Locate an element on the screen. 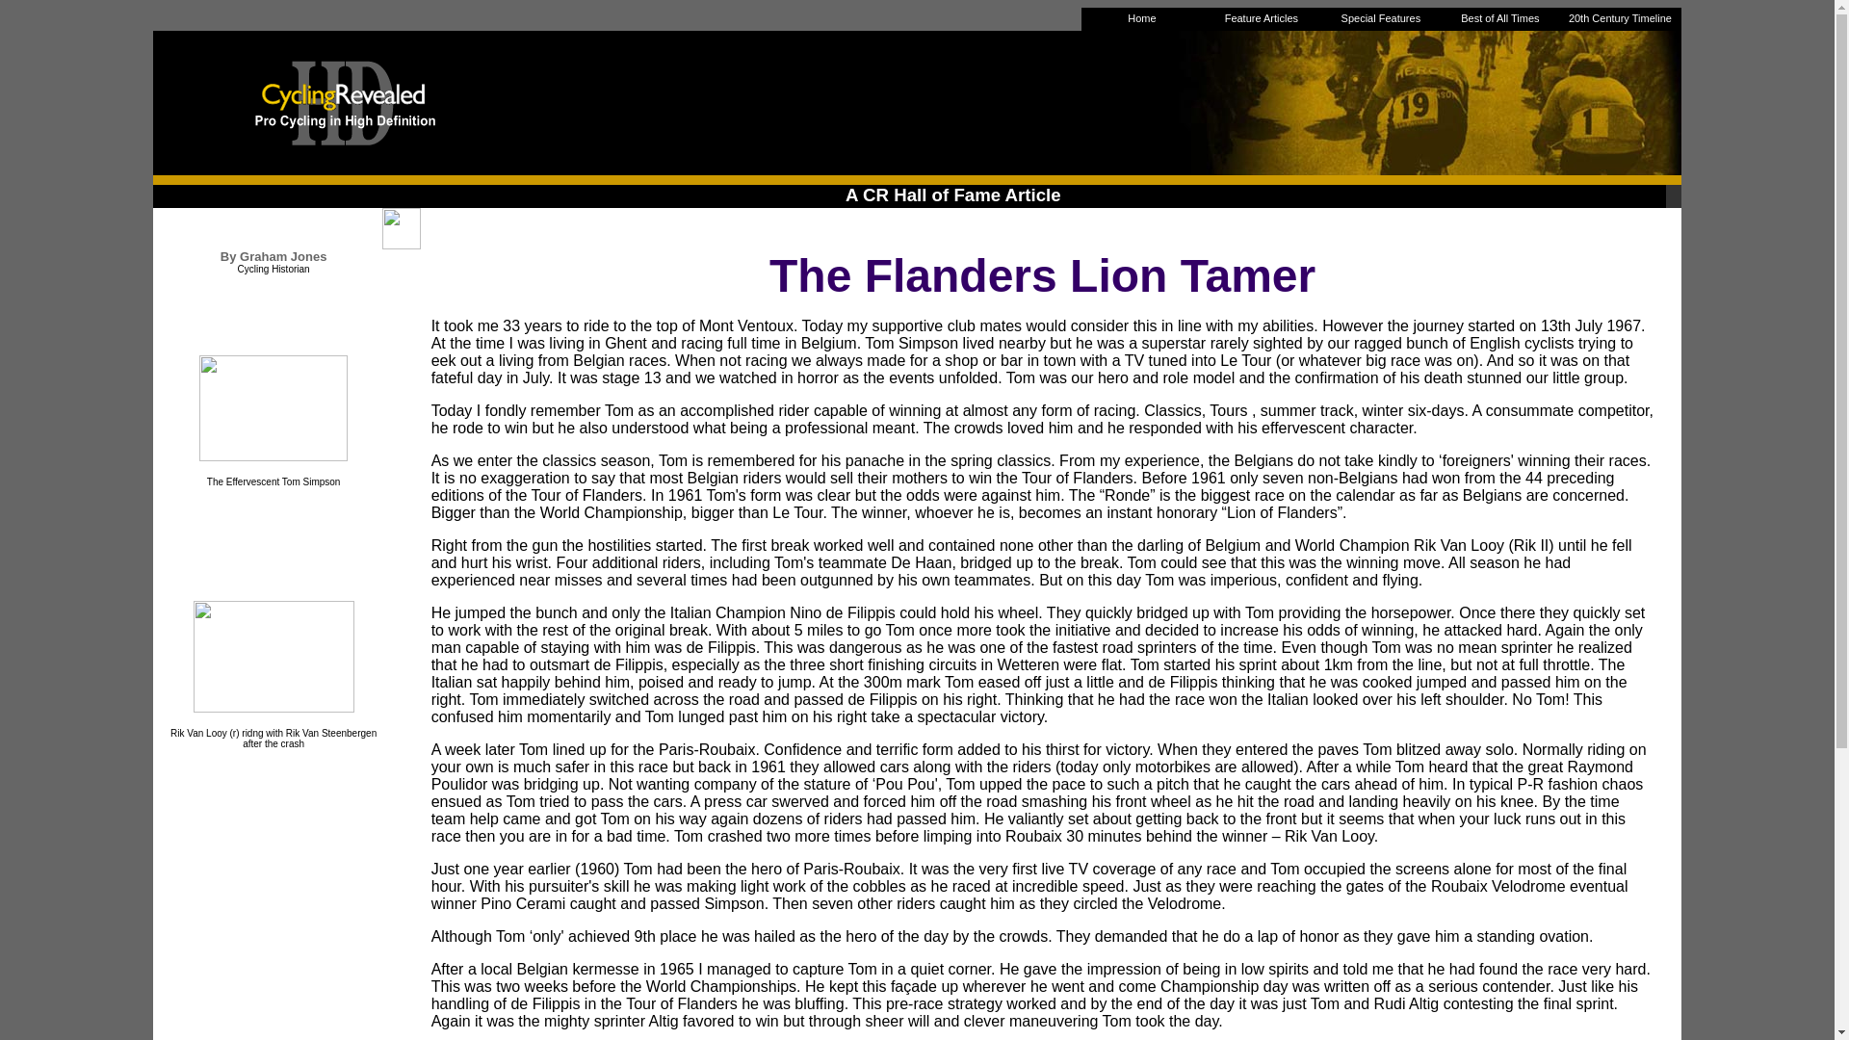 This screenshot has height=1040, width=1849. Home is located at coordinates (1142, 17).